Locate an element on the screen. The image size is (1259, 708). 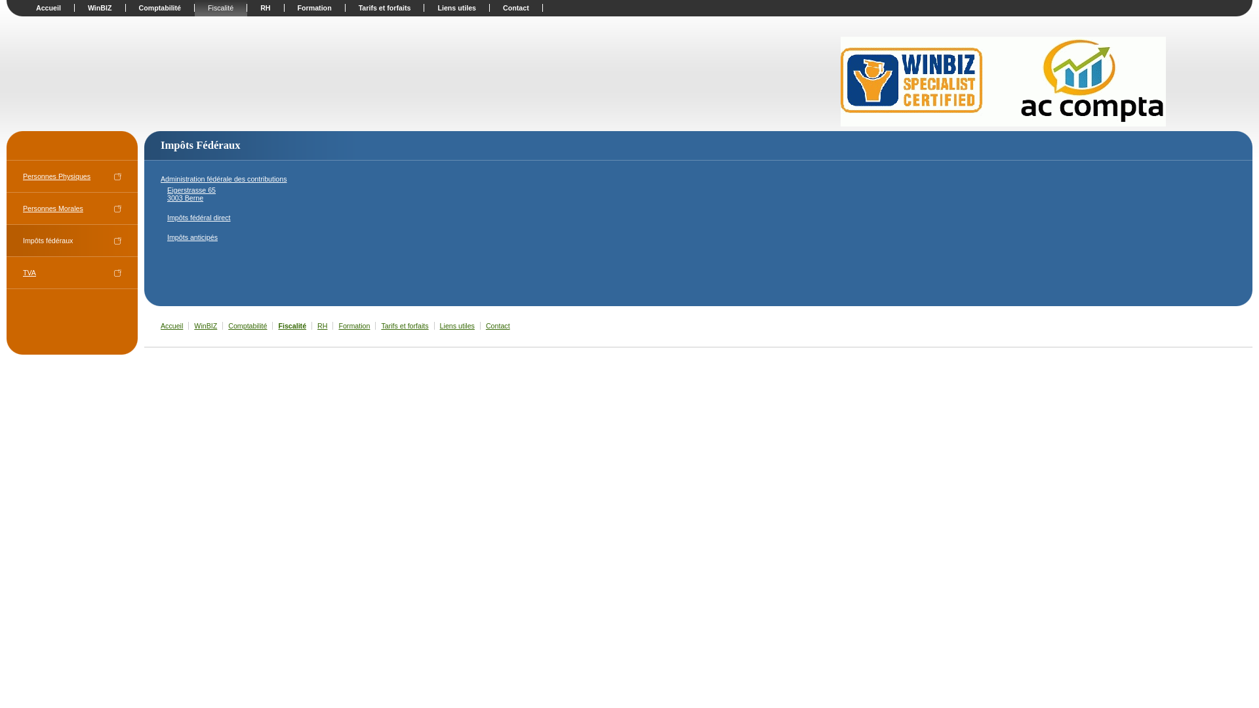
Accueil is located at coordinates (170, 326).